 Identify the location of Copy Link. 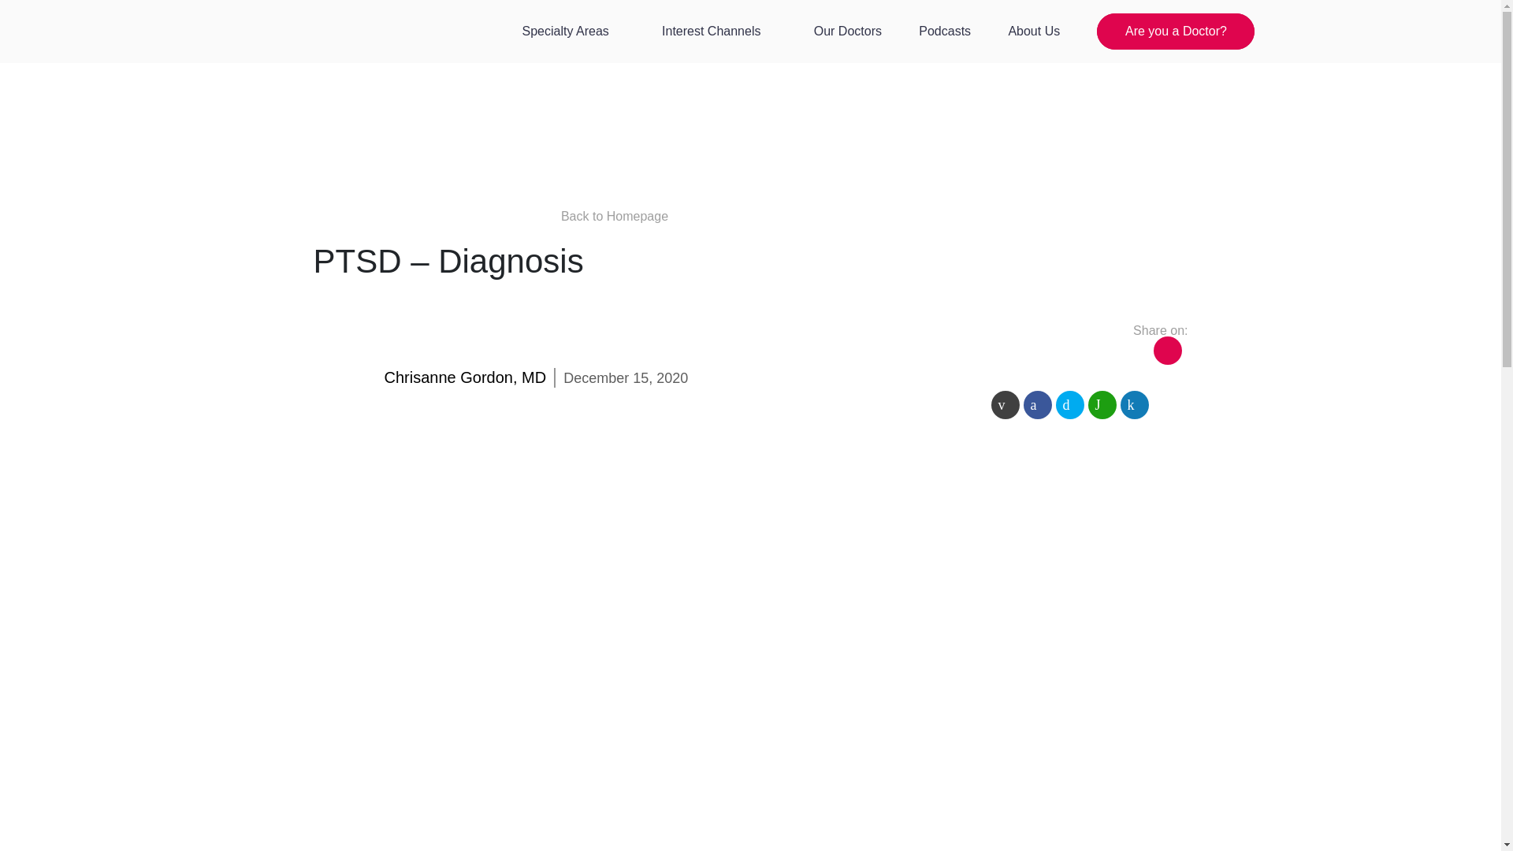
(1167, 350).